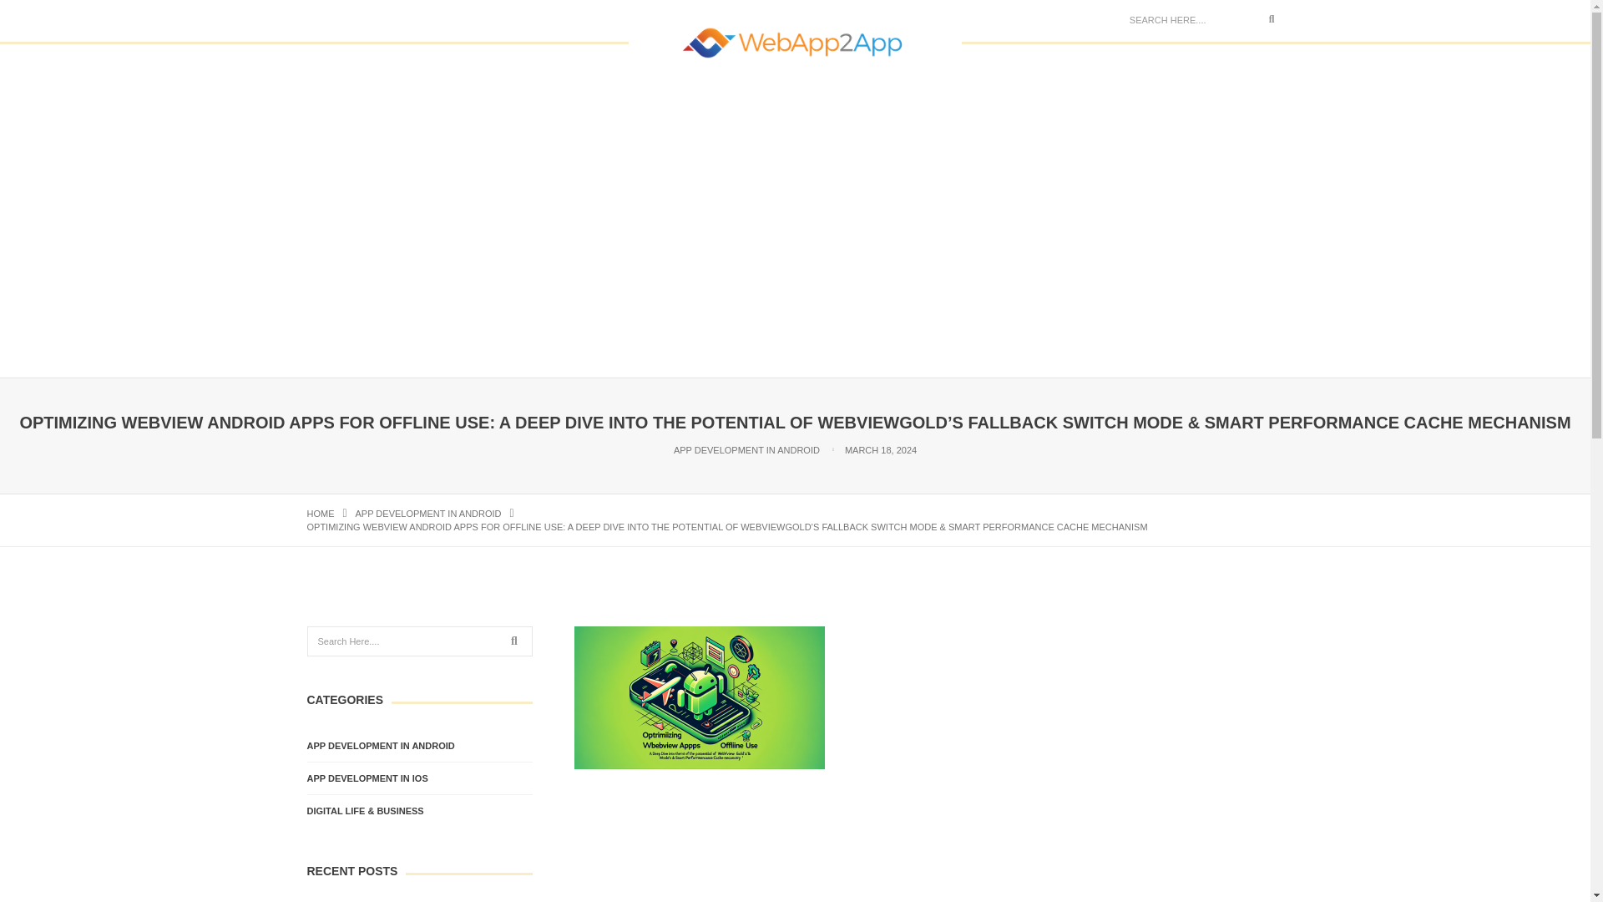 The width and height of the screenshot is (1603, 902). Describe the element at coordinates (367, 778) in the screenshot. I see `APP DEVELOPMENT IN IOS` at that location.